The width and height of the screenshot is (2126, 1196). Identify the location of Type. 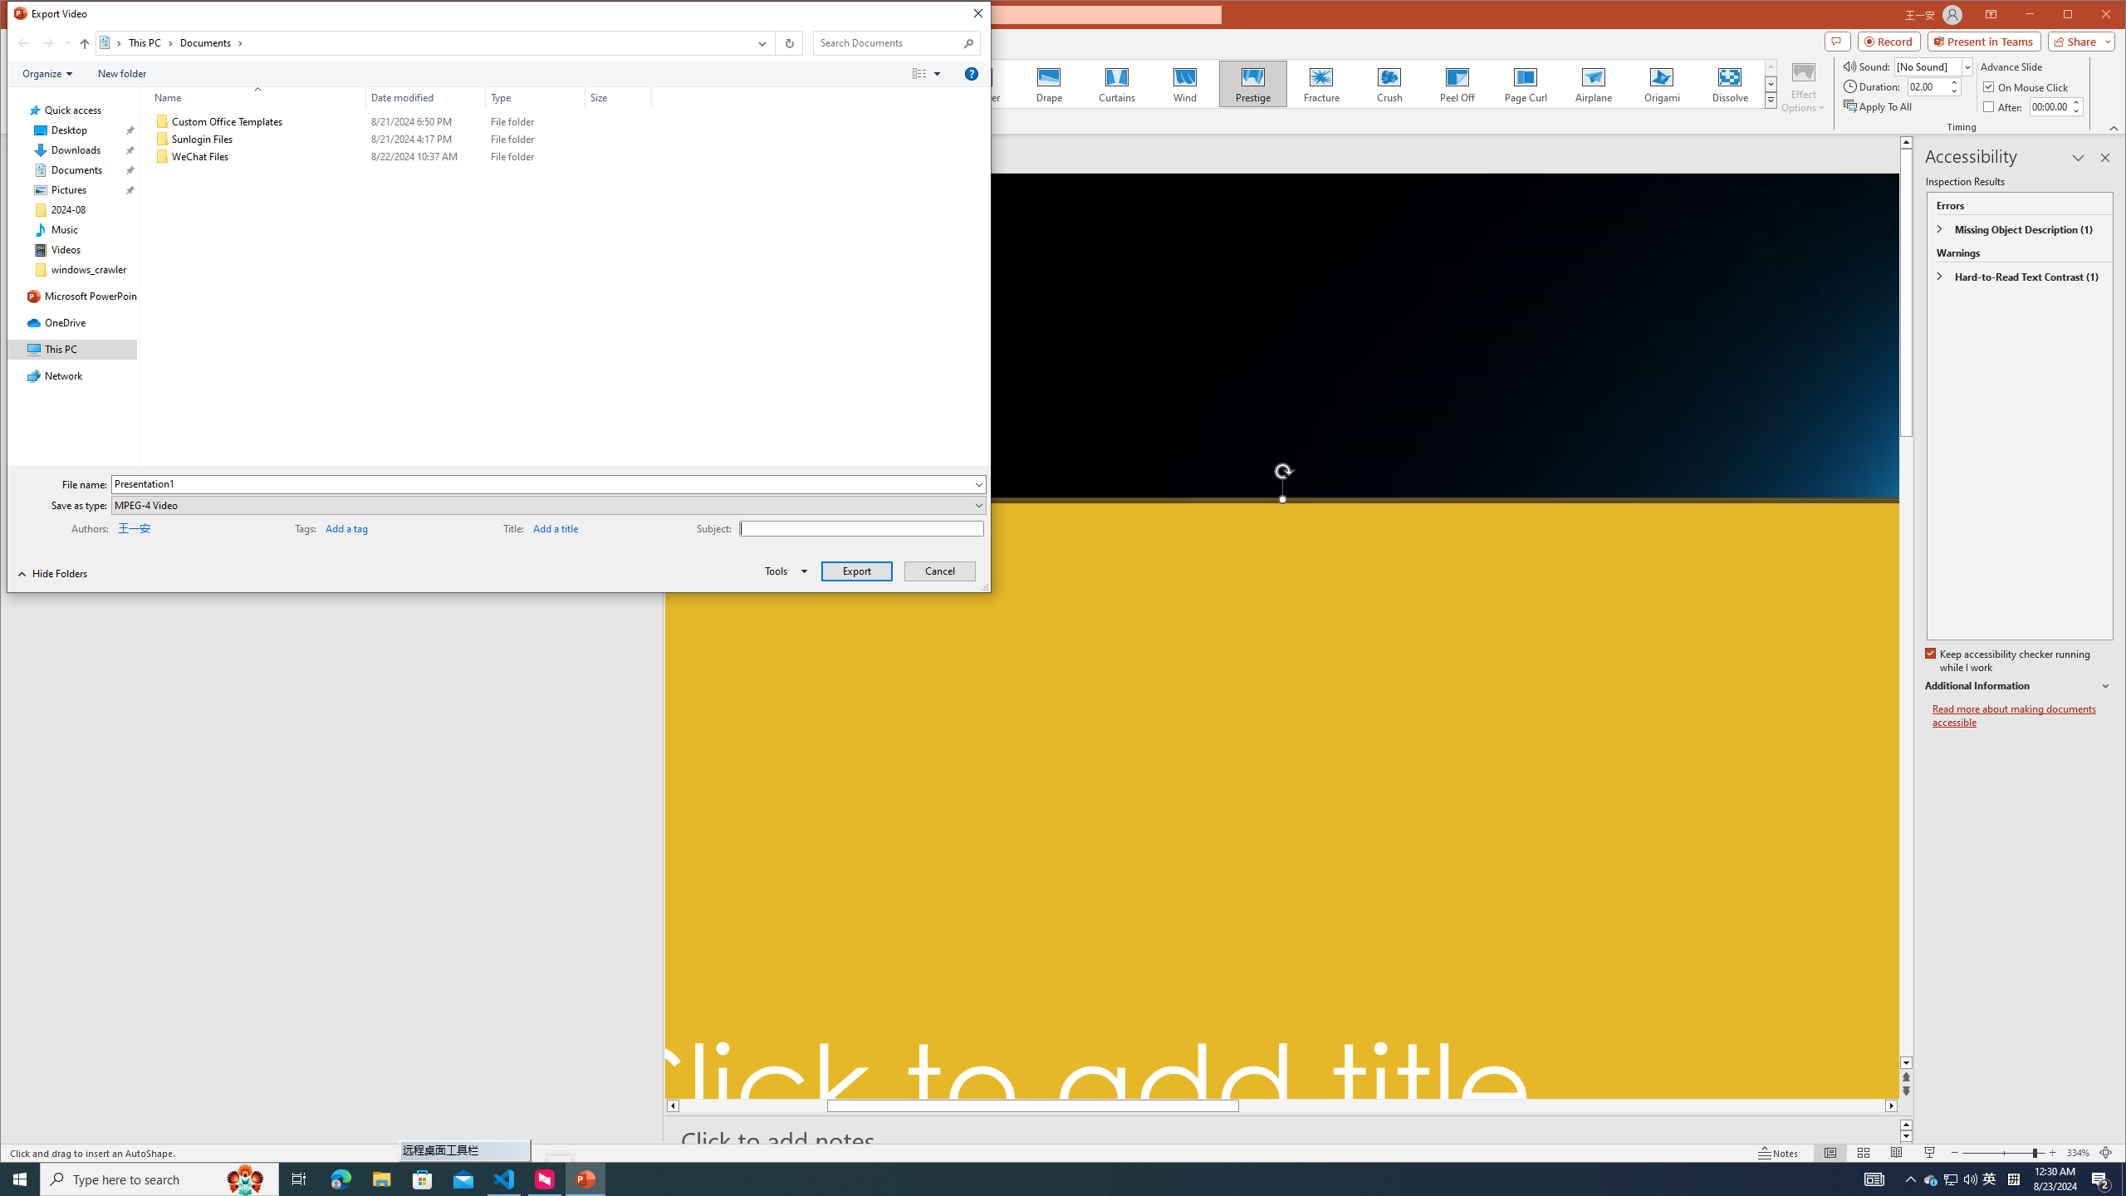
(536, 157).